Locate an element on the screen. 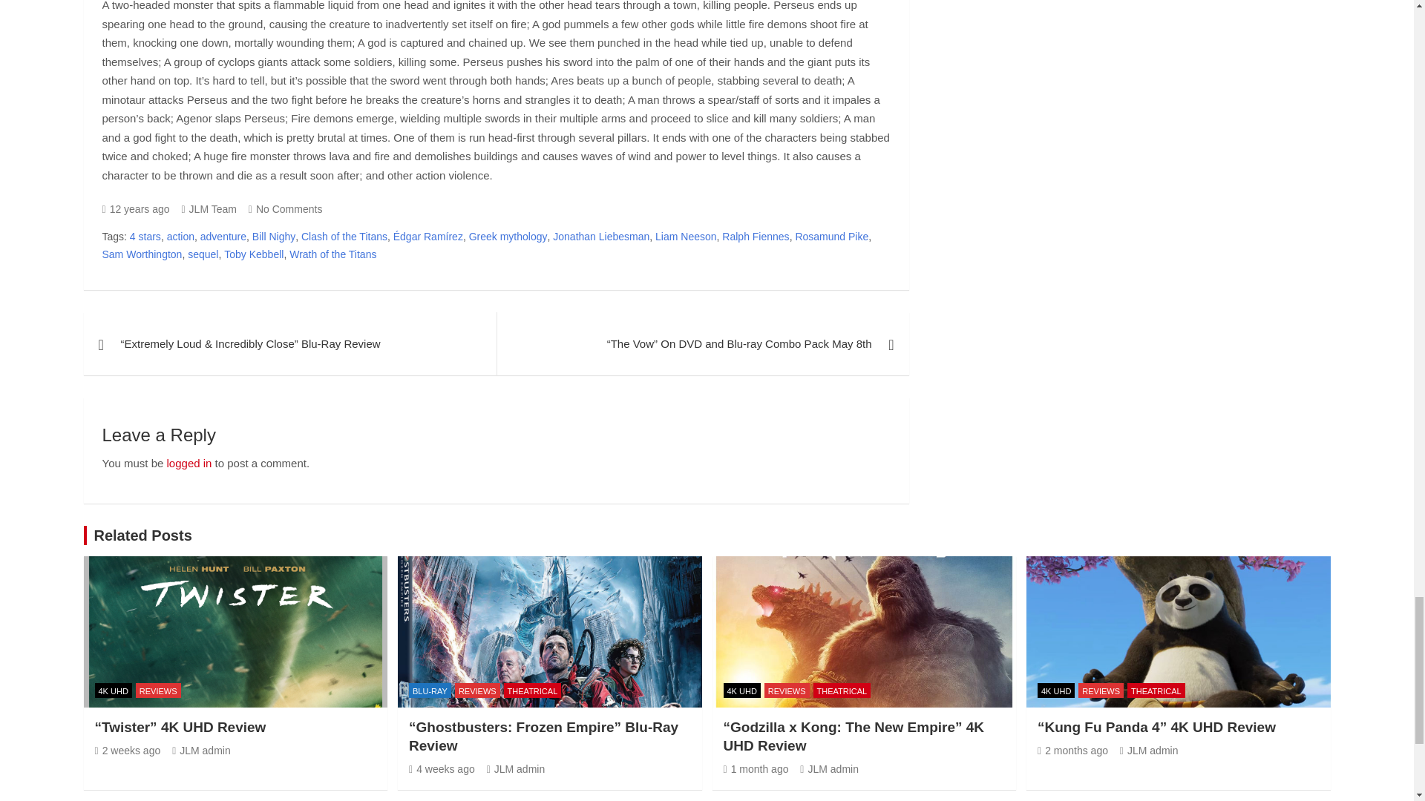  Toby Kebbell is located at coordinates (254, 255).